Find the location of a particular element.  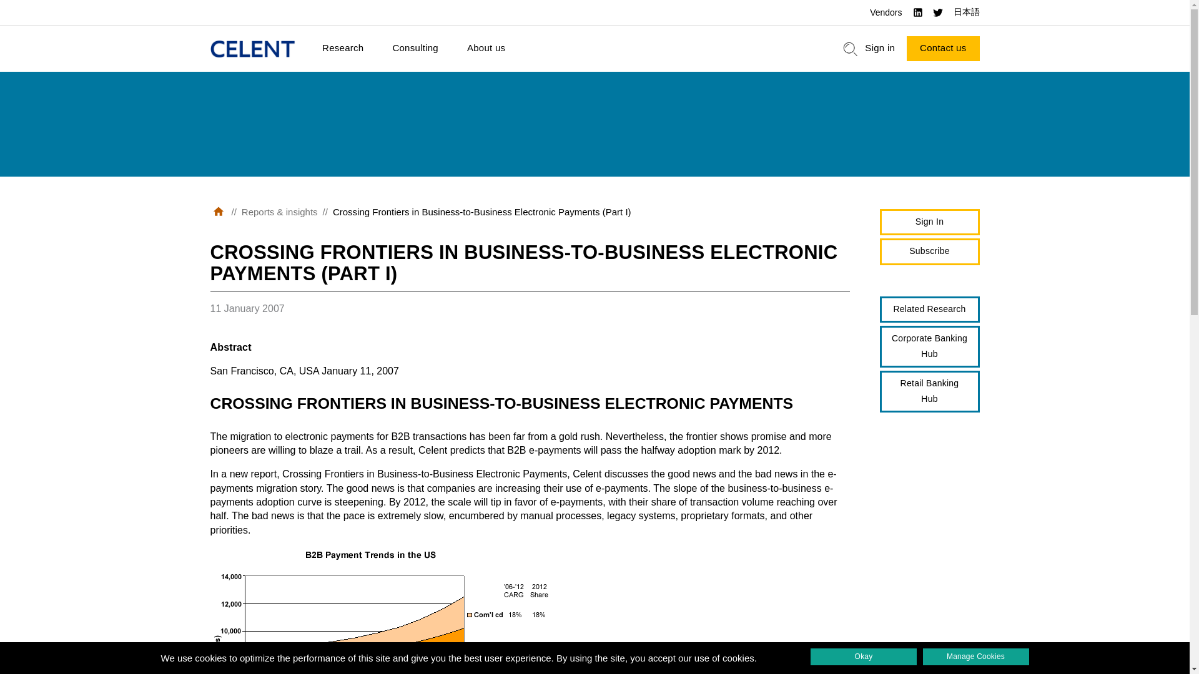

About us is located at coordinates (486, 49).